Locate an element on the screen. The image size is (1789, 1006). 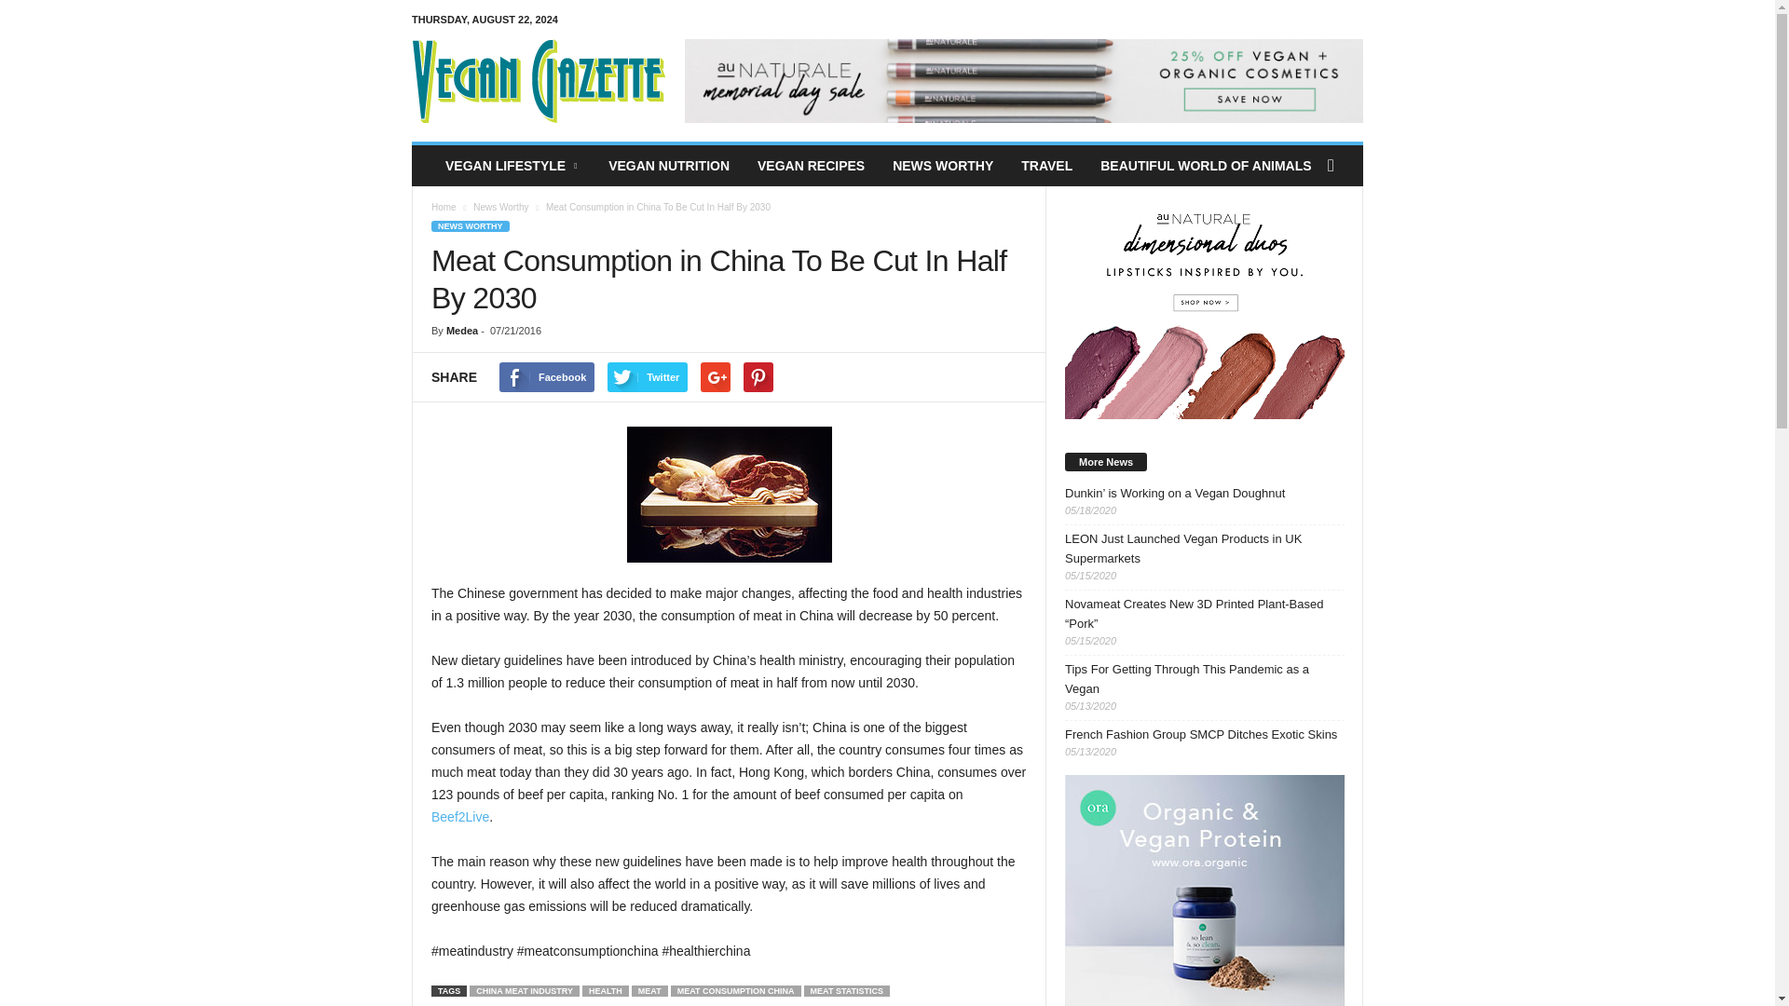
Home is located at coordinates (444, 207).